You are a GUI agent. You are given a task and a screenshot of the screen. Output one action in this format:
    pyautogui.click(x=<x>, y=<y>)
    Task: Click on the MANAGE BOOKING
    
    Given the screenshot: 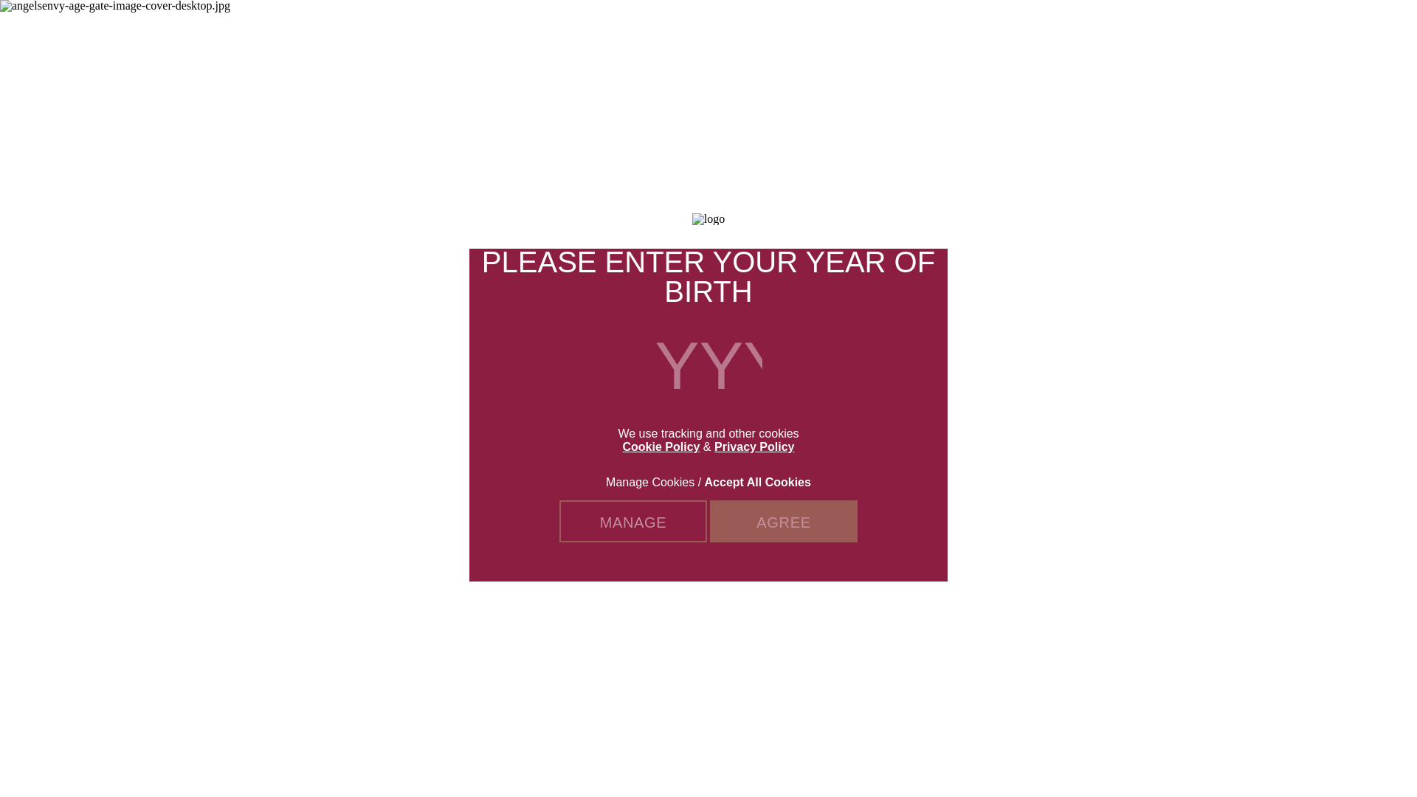 What is the action you would take?
    pyautogui.click(x=1079, y=30)
    